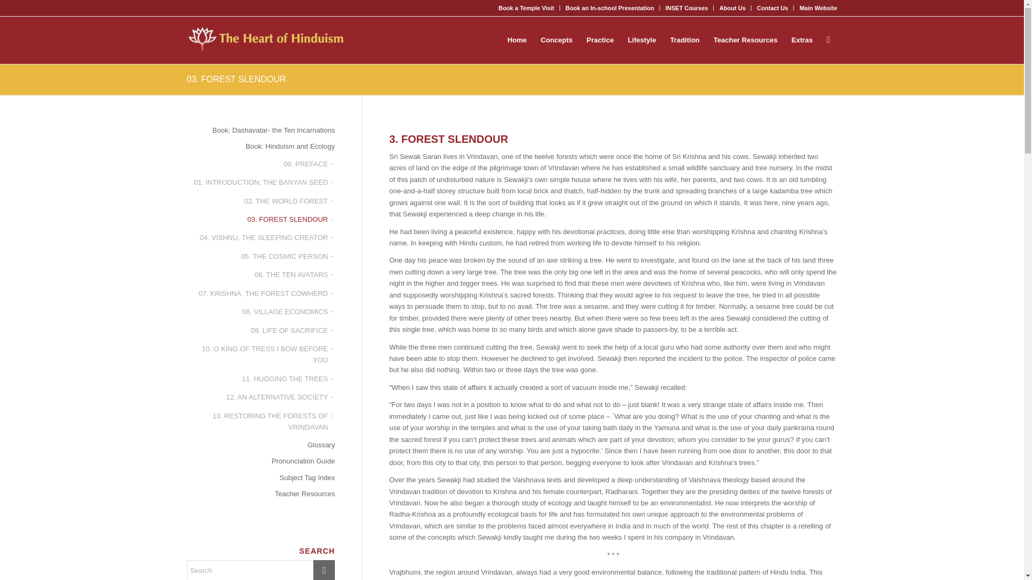 Image resolution: width=1032 pixels, height=580 pixels. Describe the element at coordinates (324, 570) in the screenshot. I see `Click to start search` at that location.